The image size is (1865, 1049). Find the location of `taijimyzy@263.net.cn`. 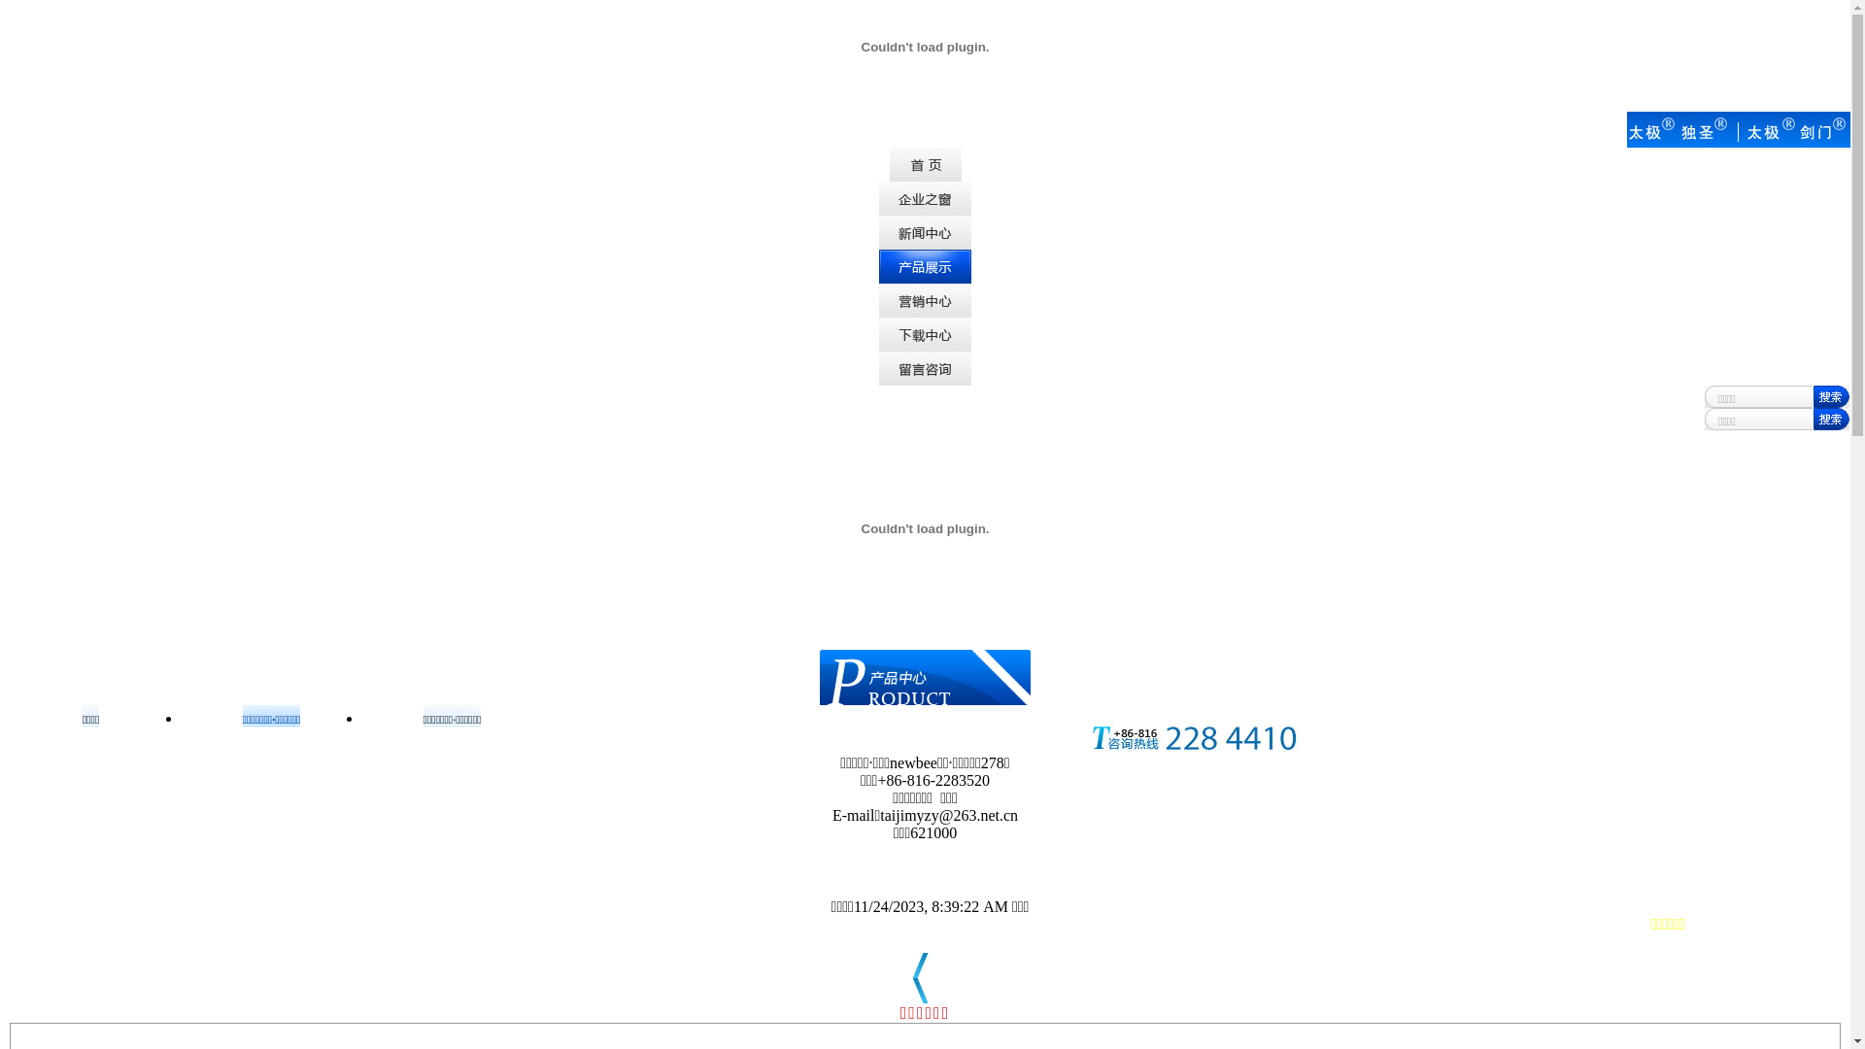

taijimyzy@263.net.cn is located at coordinates (949, 816).